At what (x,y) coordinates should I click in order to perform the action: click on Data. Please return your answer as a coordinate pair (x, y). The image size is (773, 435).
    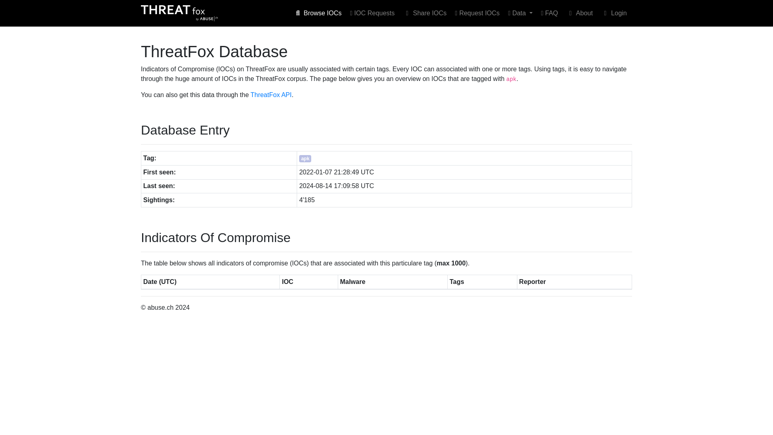
    Looking at the image, I should click on (520, 13).